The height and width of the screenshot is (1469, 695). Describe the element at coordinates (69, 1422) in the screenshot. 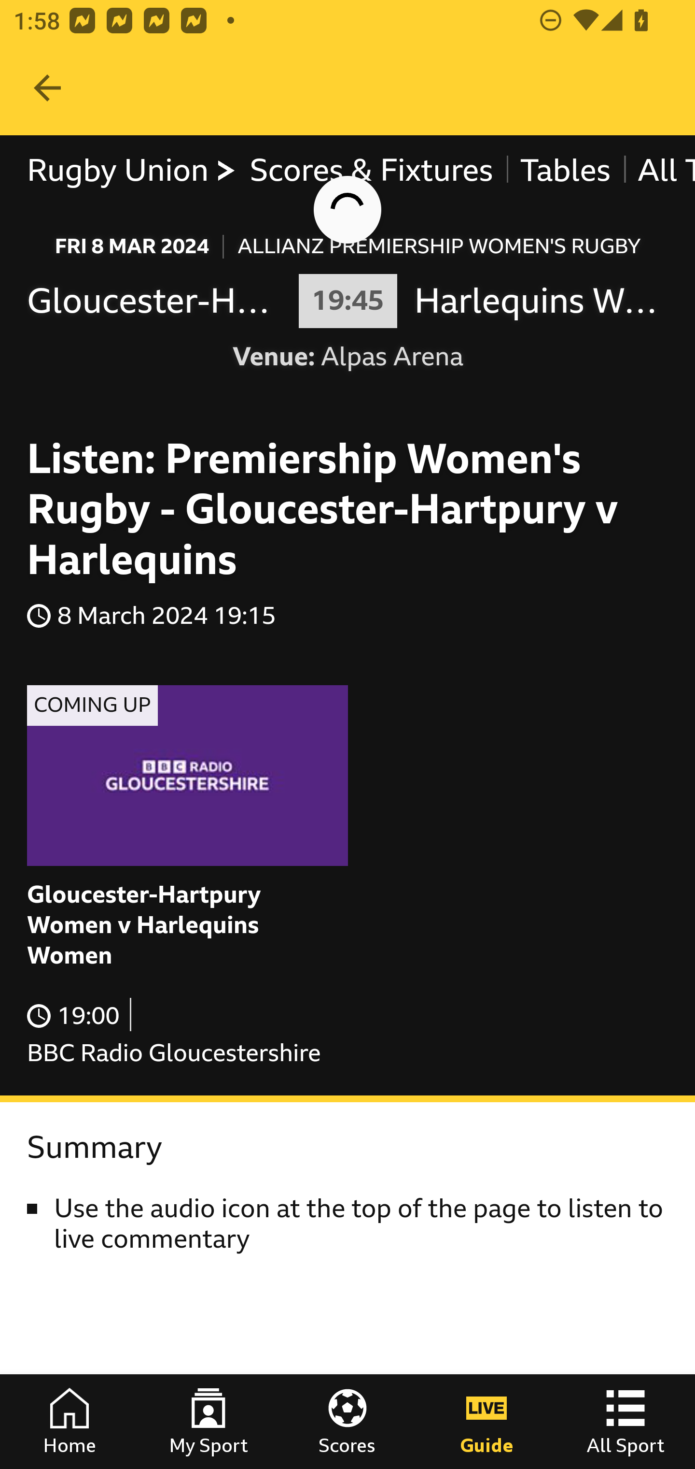

I see `Home` at that location.